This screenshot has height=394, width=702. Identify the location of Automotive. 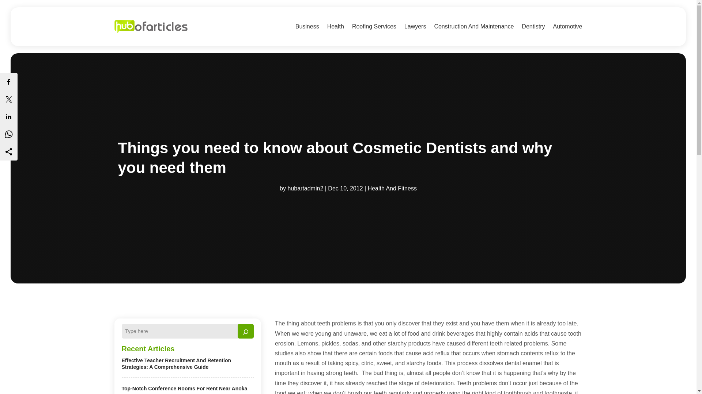
(567, 26).